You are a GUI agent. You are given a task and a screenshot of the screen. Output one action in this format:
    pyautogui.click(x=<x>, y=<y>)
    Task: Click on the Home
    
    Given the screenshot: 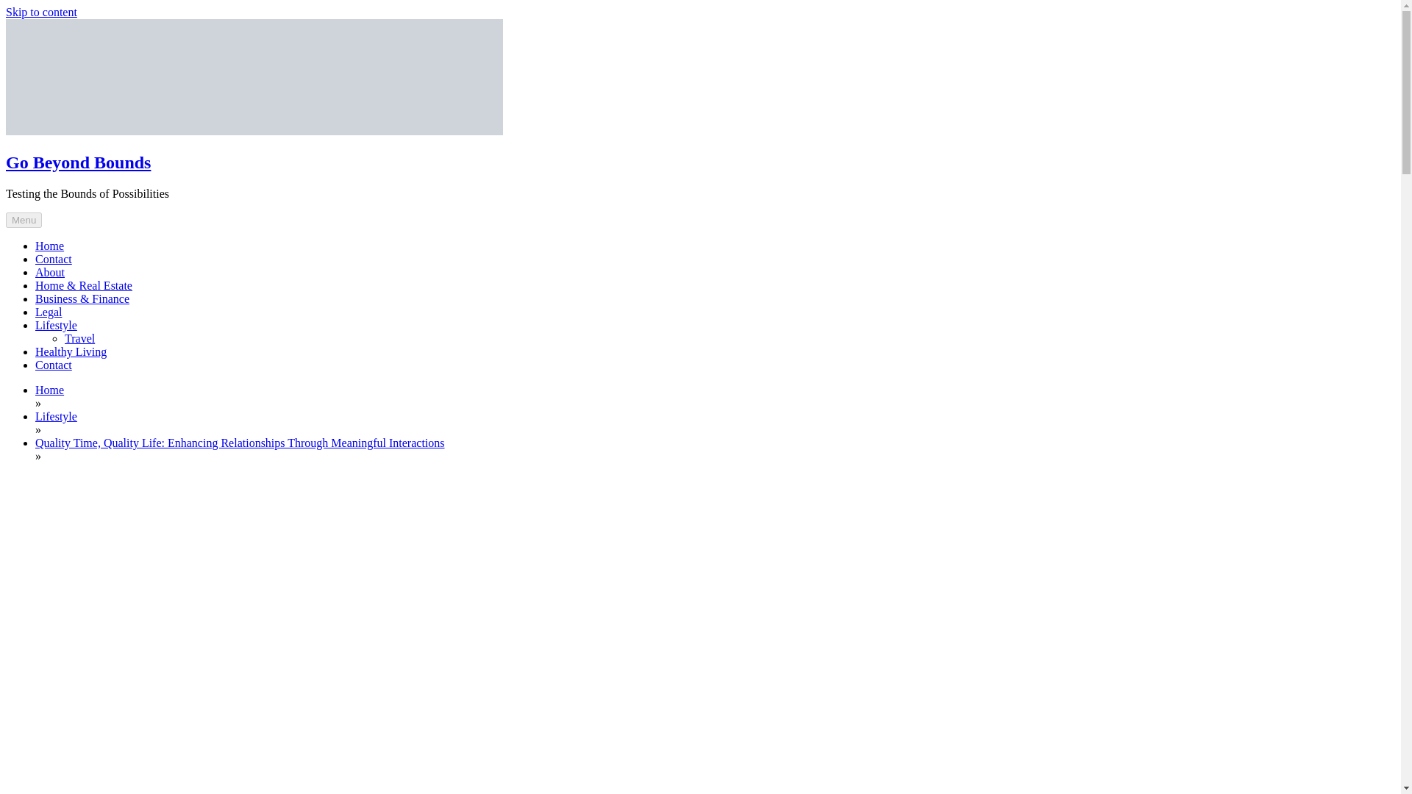 What is the action you would take?
    pyautogui.click(x=49, y=246)
    